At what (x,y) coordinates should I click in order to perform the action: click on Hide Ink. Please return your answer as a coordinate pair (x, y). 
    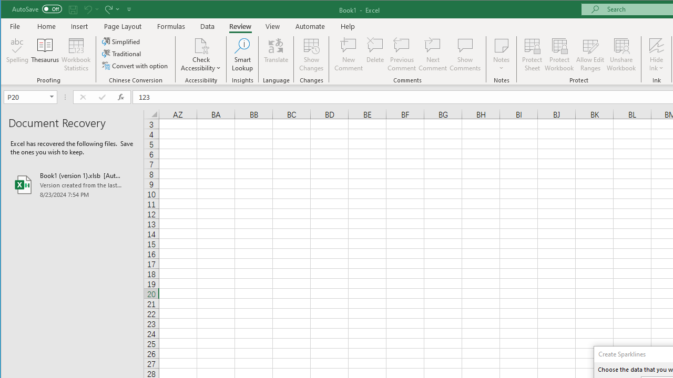
    Looking at the image, I should click on (656, 55).